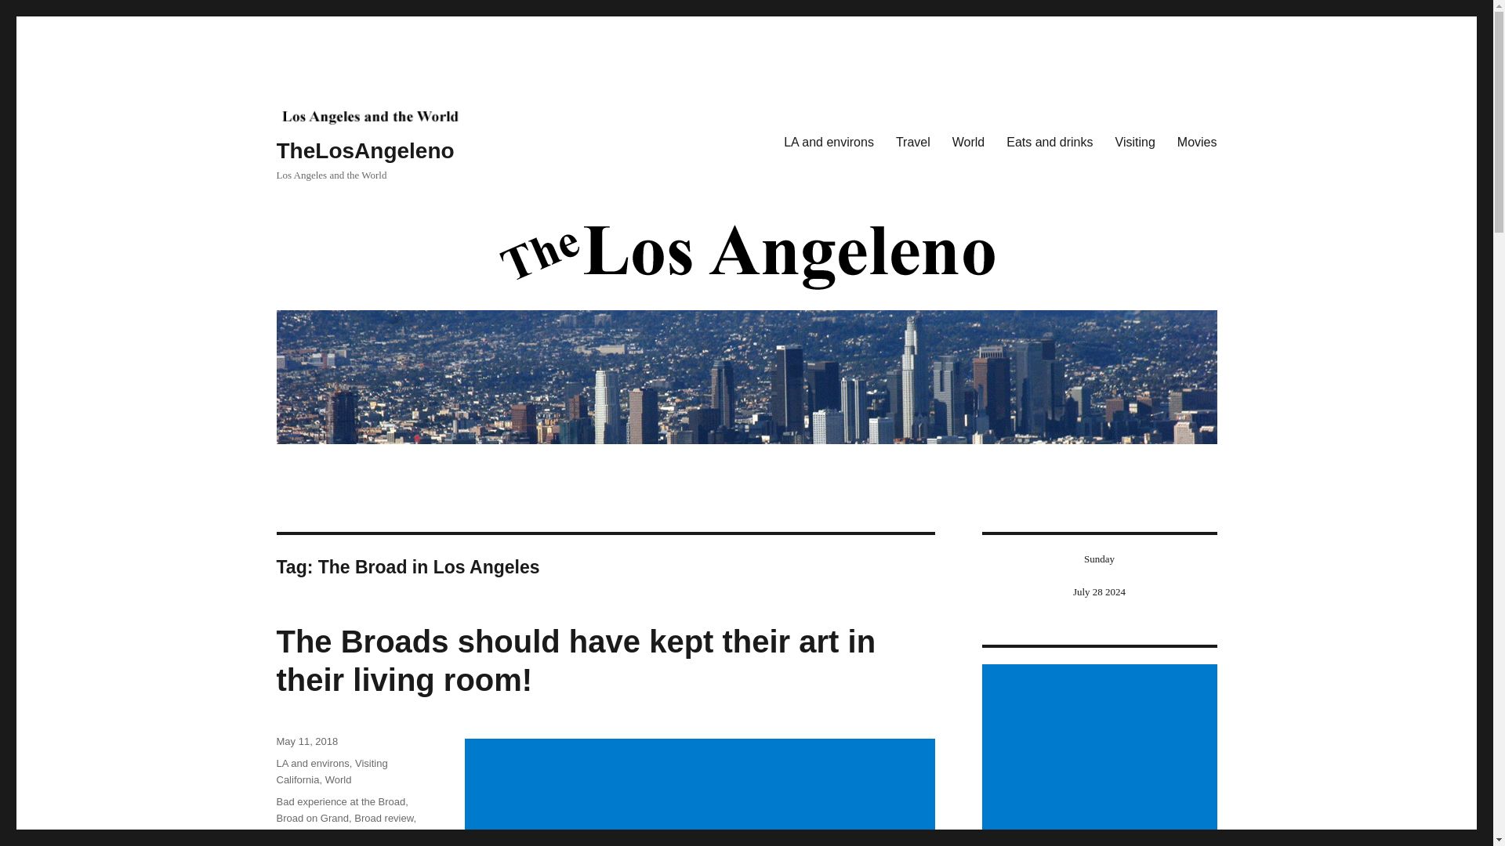  What do you see at coordinates (340, 802) in the screenshot?
I see `Bad experience at the Broad` at bounding box center [340, 802].